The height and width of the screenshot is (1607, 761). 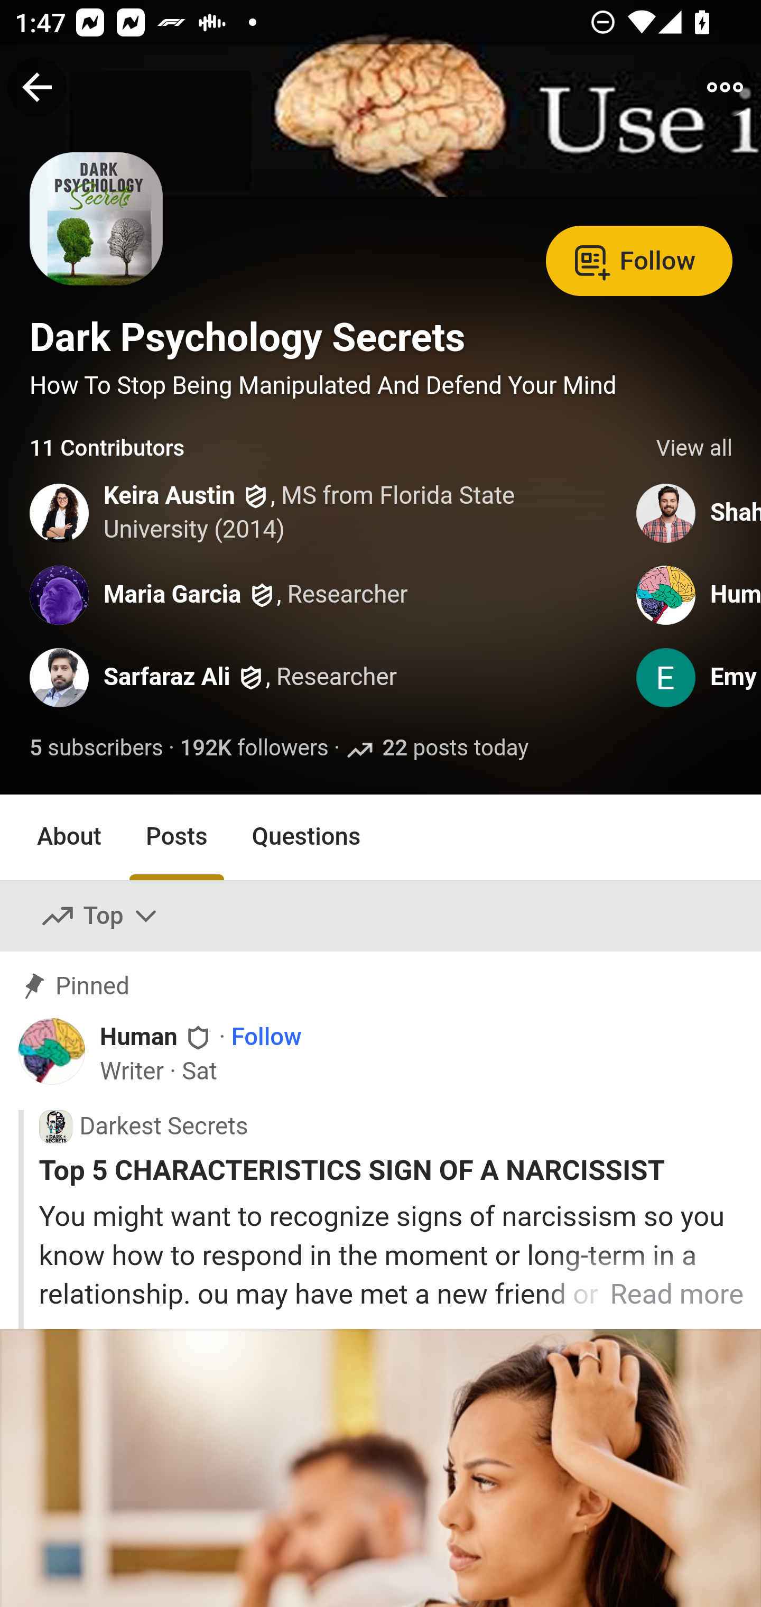 I want to click on Profile photo for Maria Garcia, so click(x=60, y=594).